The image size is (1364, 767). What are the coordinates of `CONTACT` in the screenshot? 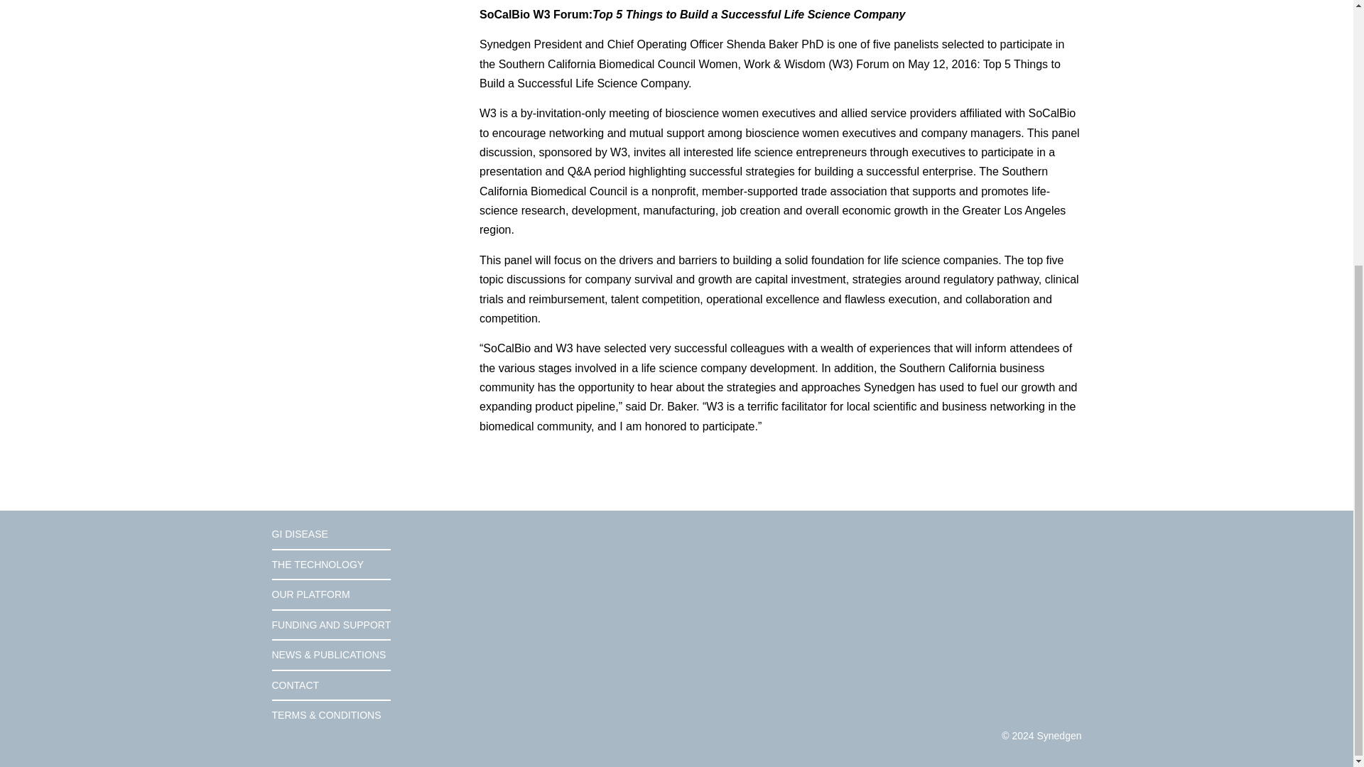 It's located at (331, 686).